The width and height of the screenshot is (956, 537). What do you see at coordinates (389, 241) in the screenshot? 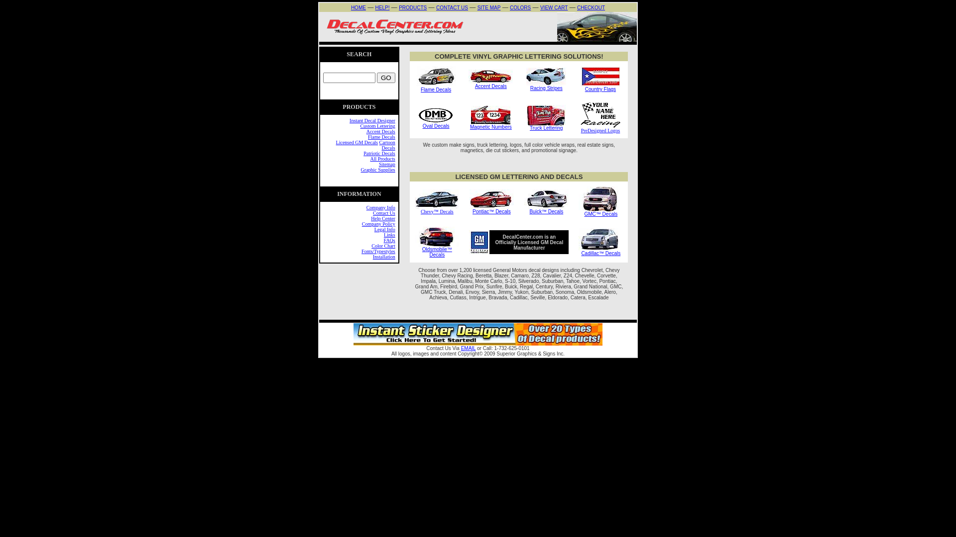
I see `FAQs` at bounding box center [389, 241].